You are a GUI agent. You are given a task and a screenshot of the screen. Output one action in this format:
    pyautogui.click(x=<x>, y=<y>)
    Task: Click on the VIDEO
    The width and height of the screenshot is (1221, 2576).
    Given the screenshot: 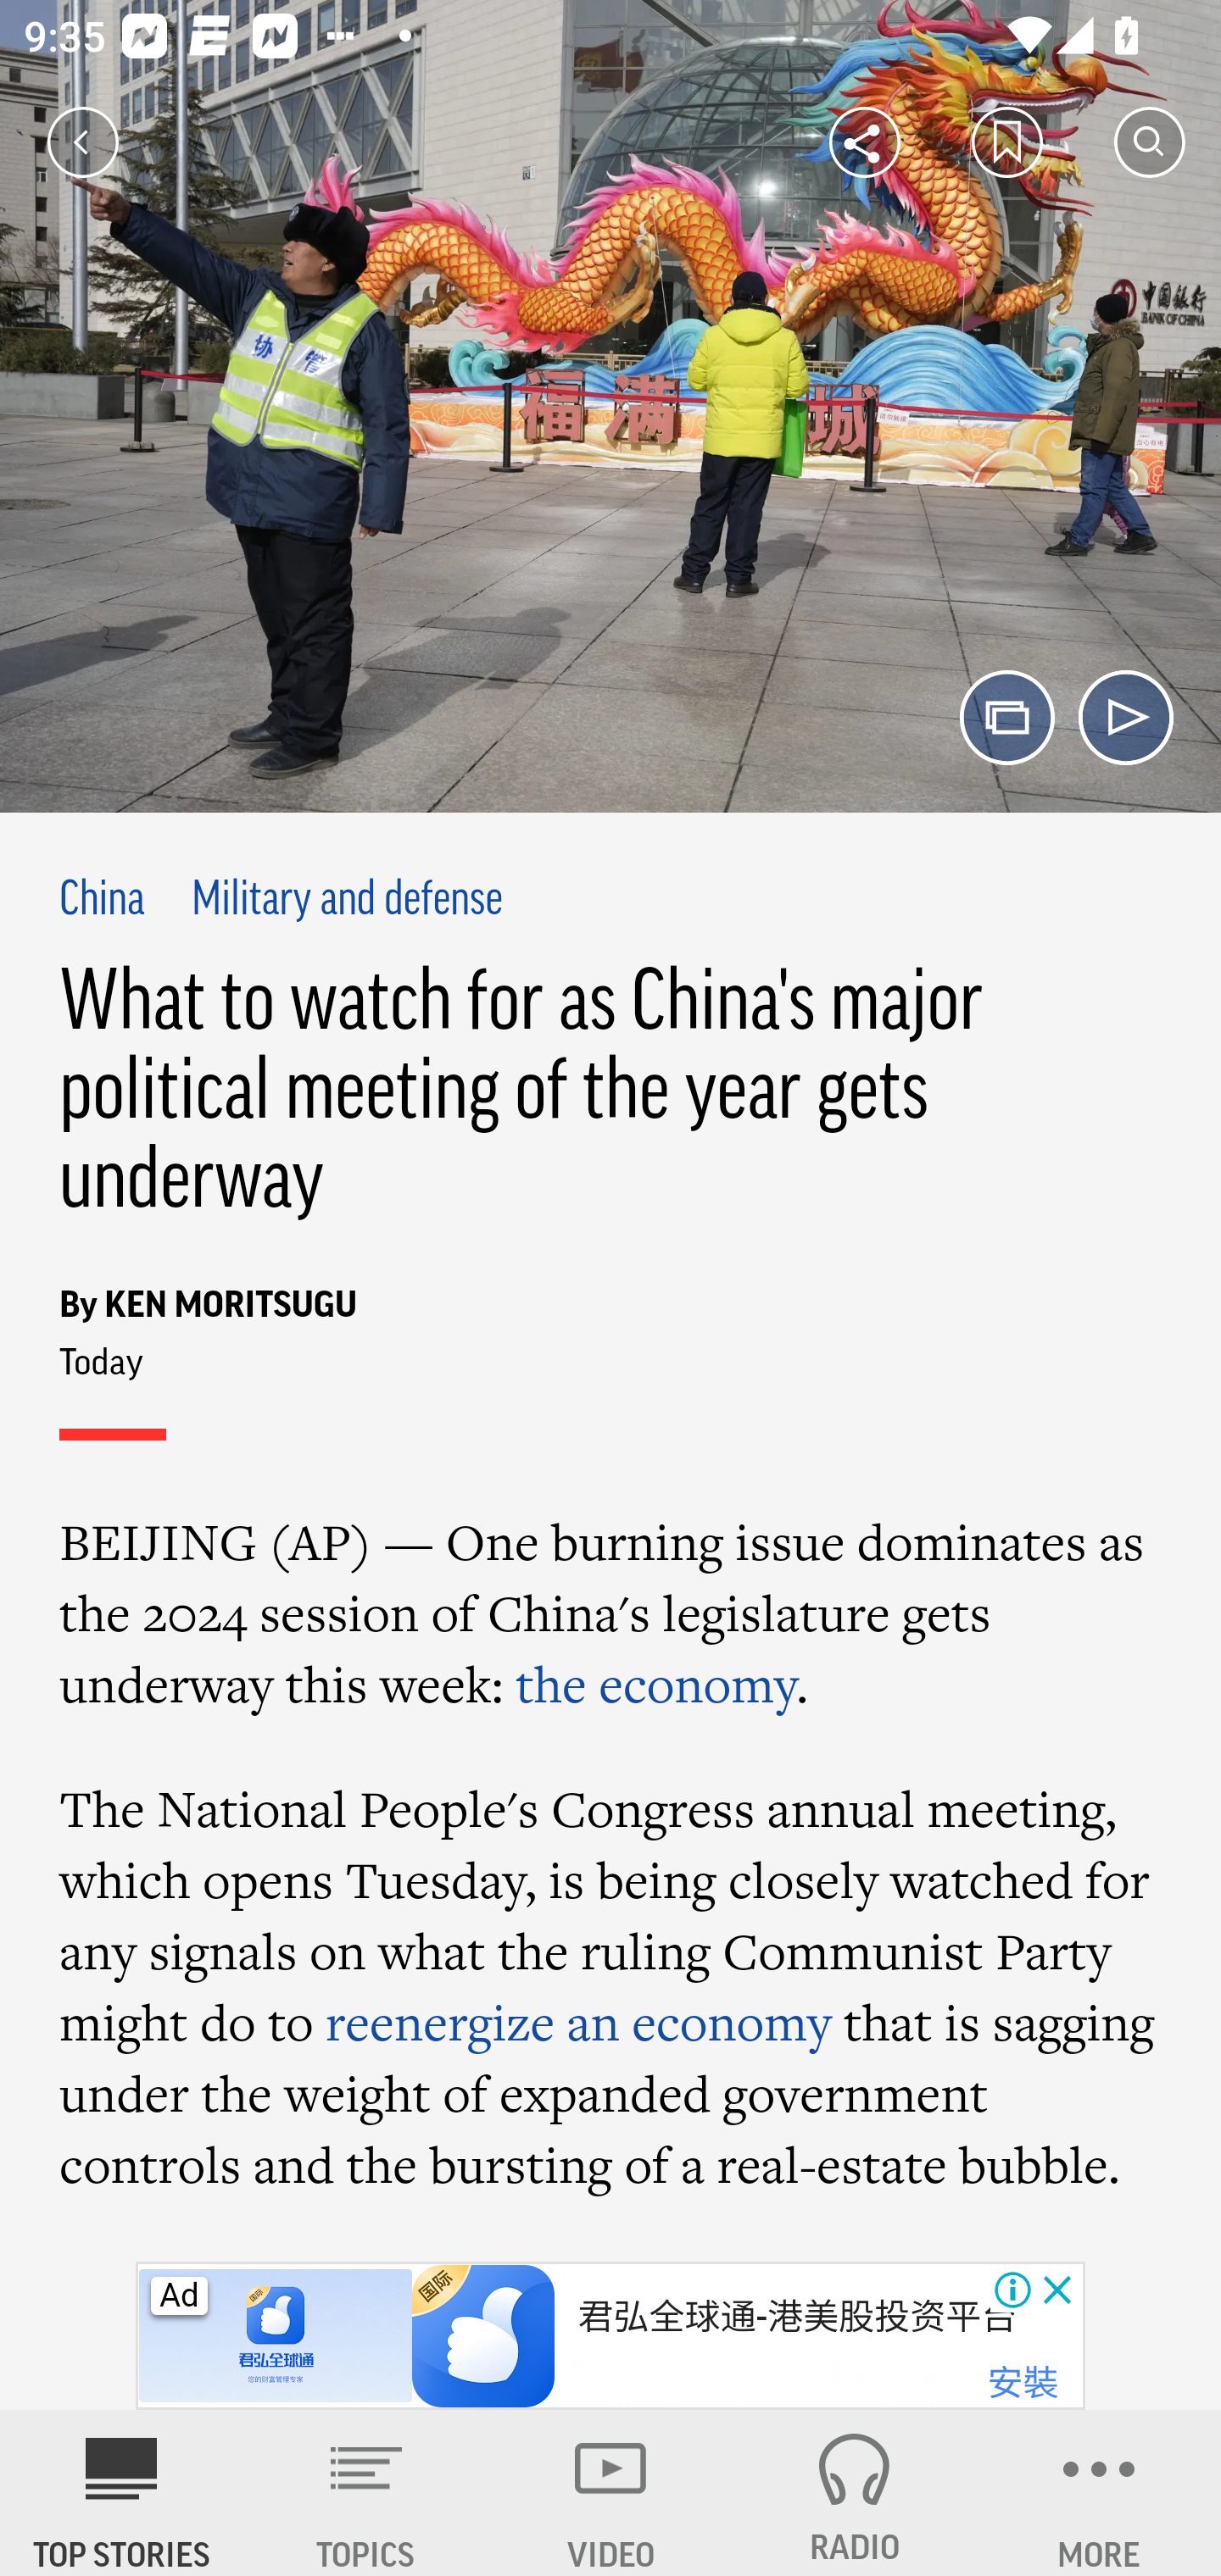 What is the action you would take?
    pyautogui.click(x=610, y=2493)
    